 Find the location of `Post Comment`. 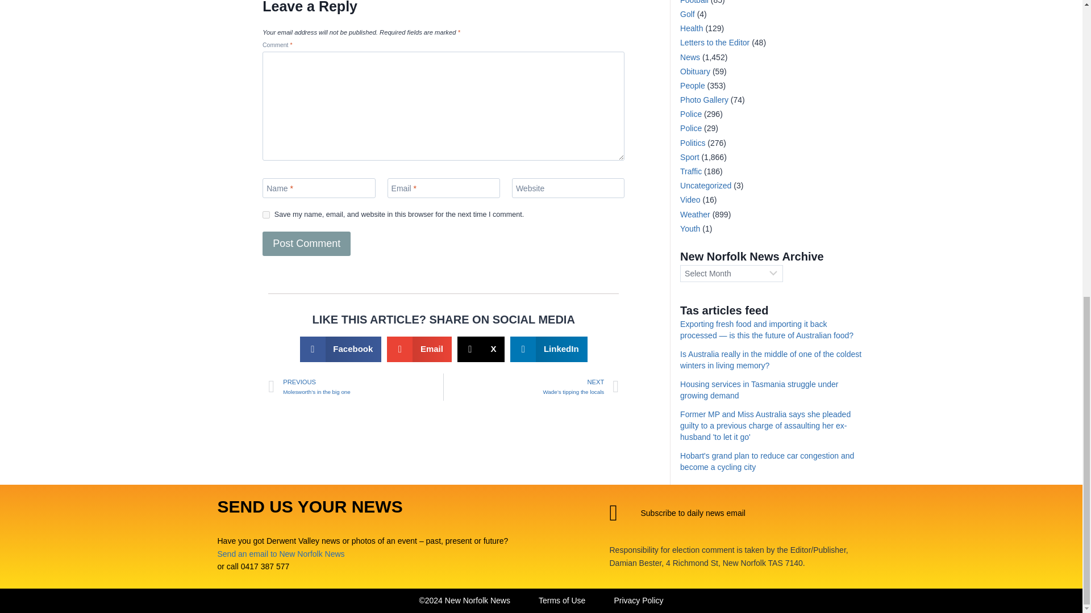

Post Comment is located at coordinates (306, 244).